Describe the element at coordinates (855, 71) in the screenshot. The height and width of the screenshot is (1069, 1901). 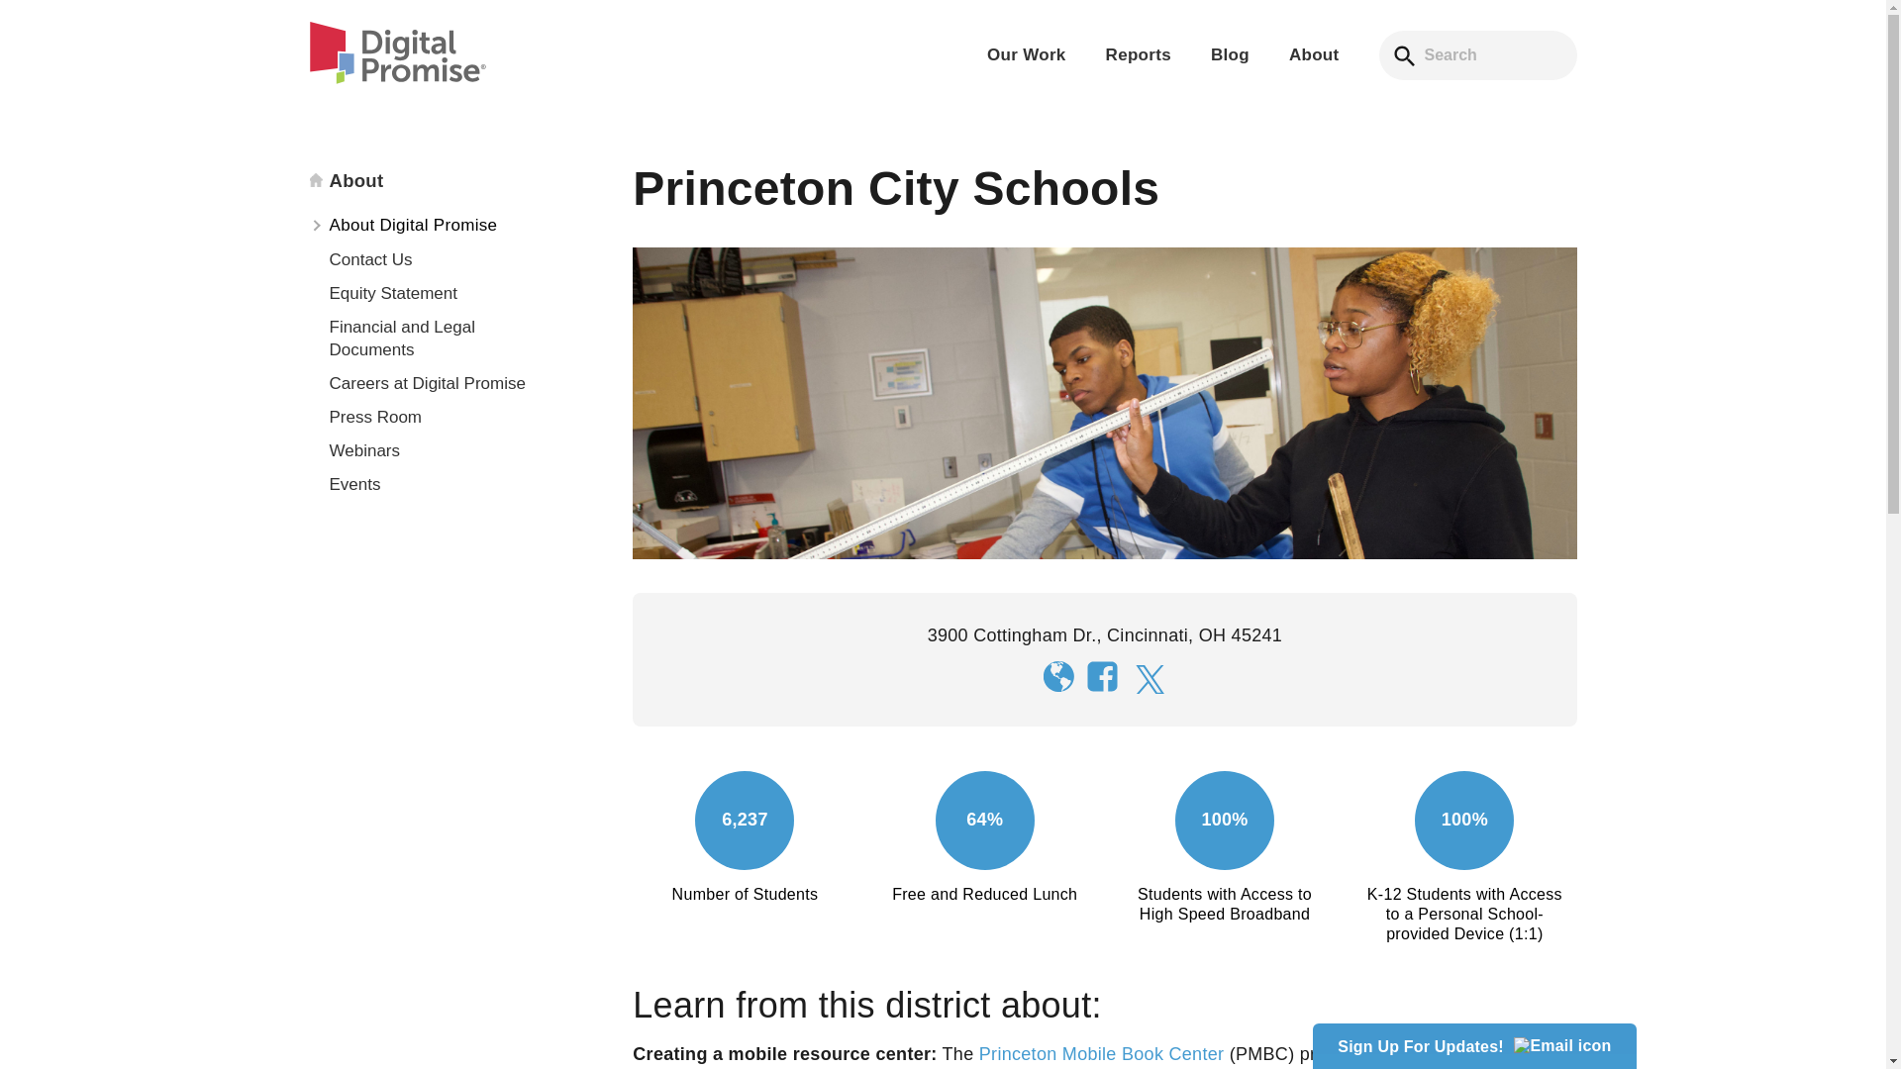
I see `digital-equity` at that location.